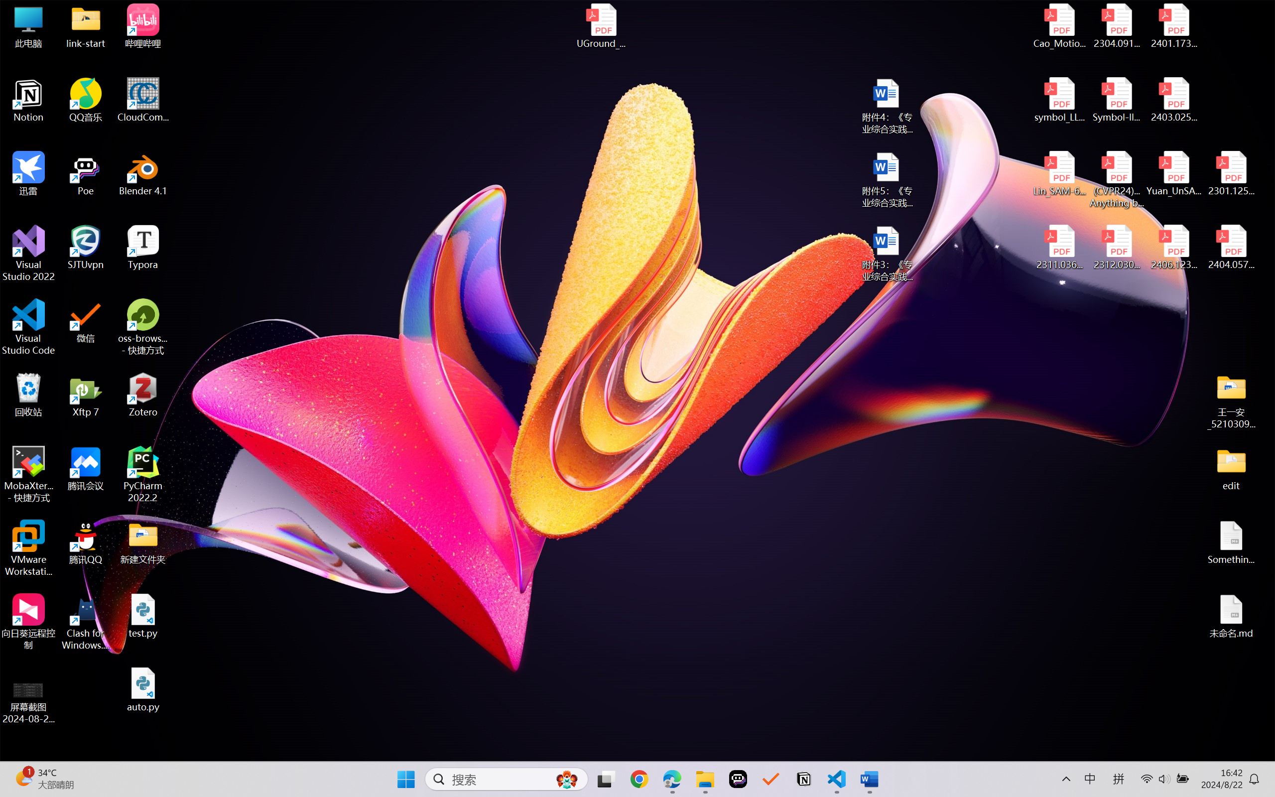 This screenshot has height=797, width=1275. Describe the element at coordinates (1117, 179) in the screenshot. I see `(CVPR24)Matching Anything by Segmenting Anything.pdf` at that location.